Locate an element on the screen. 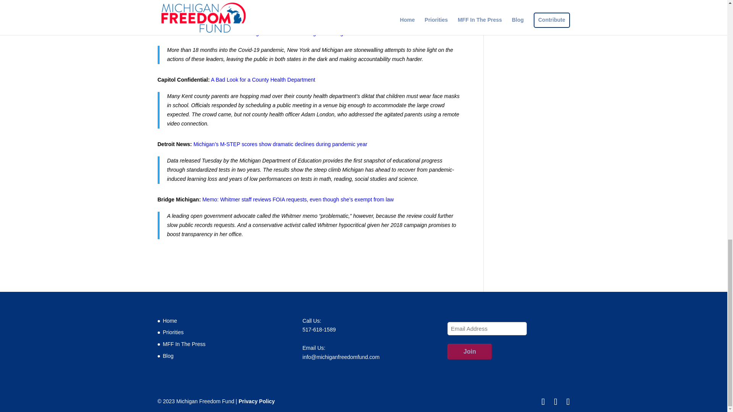 Image resolution: width=733 pixels, height=412 pixels. Privacy Policy is located at coordinates (257, 401).